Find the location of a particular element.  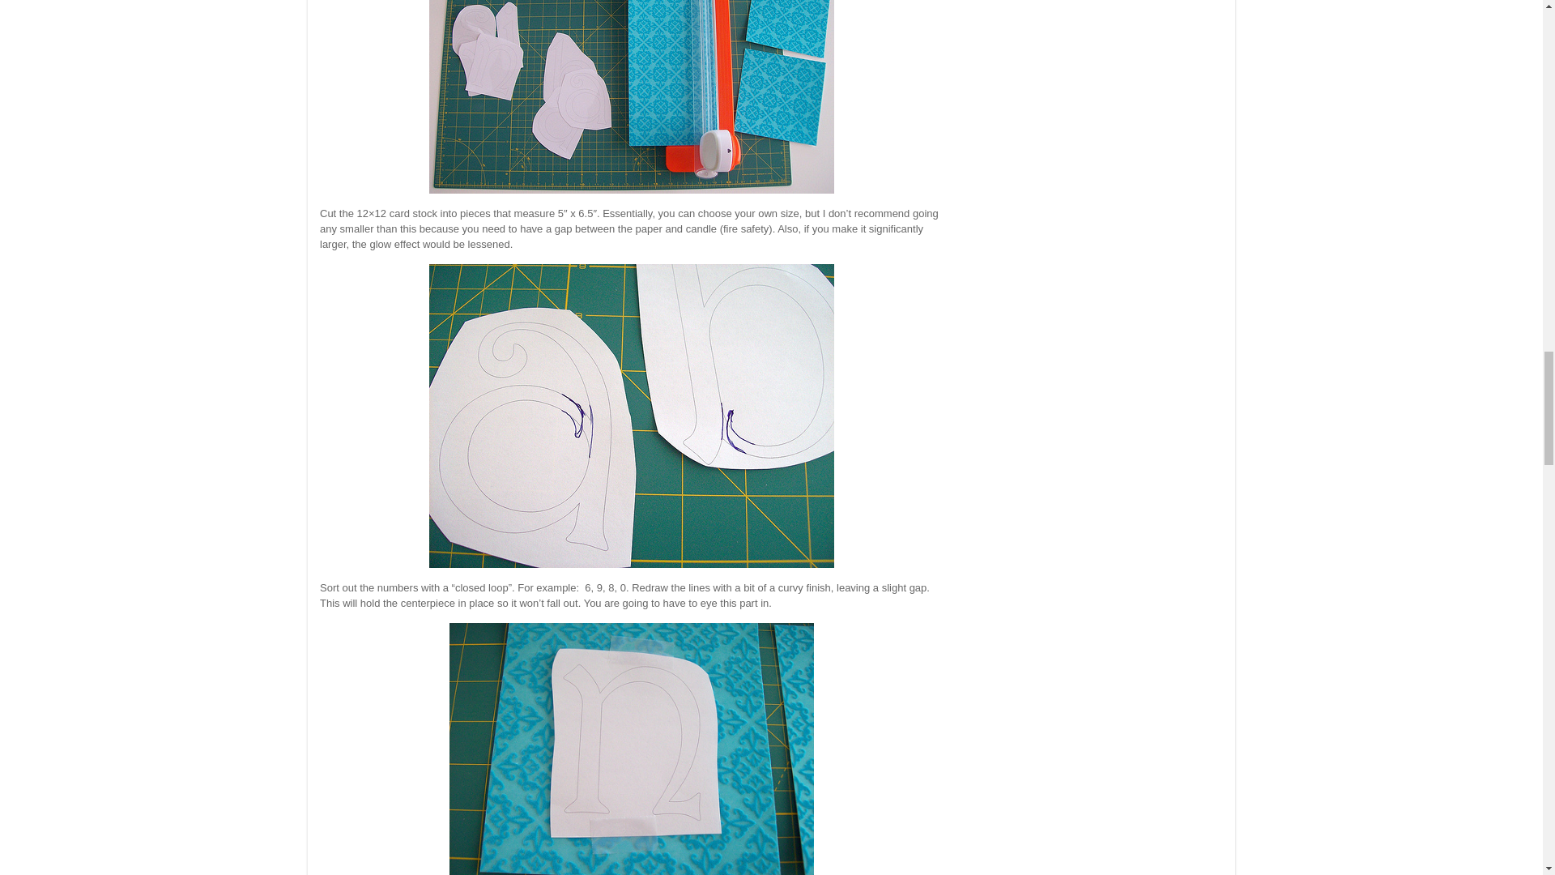

diy table numbers is located at coordinates (631, 749).